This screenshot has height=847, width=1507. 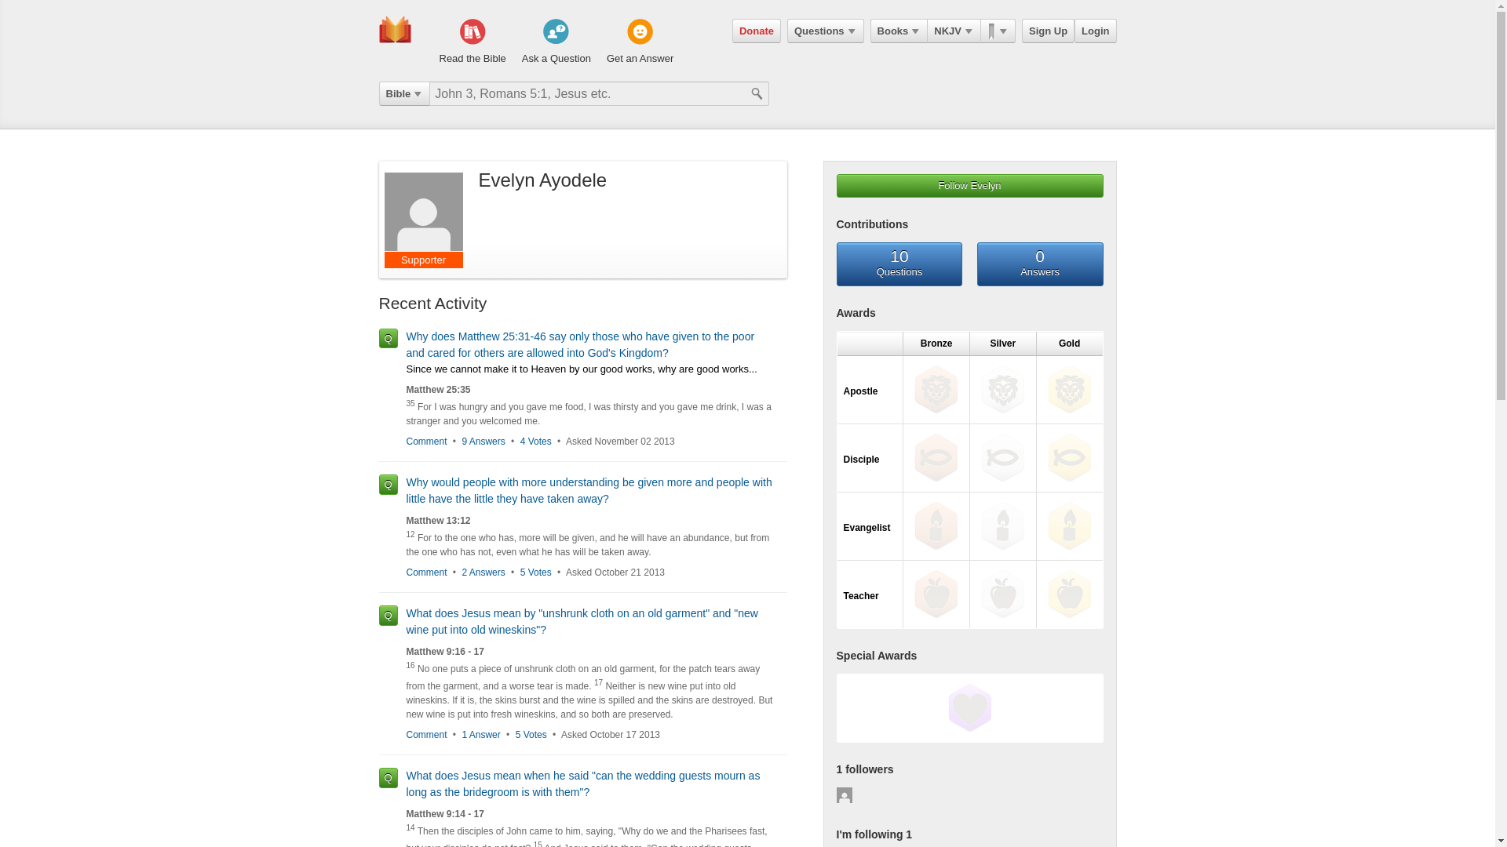 I want to click on Books, so click(x=899, y=31).